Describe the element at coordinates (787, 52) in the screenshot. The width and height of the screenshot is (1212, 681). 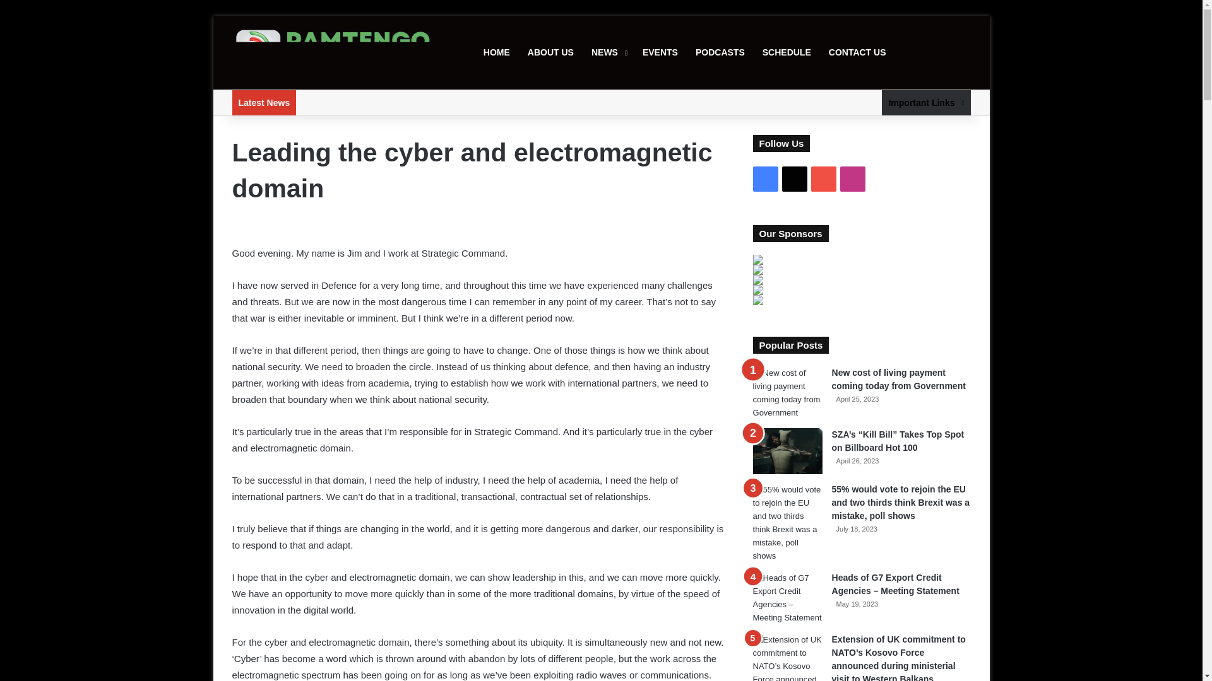
I see `SCHEDULE` at that location.